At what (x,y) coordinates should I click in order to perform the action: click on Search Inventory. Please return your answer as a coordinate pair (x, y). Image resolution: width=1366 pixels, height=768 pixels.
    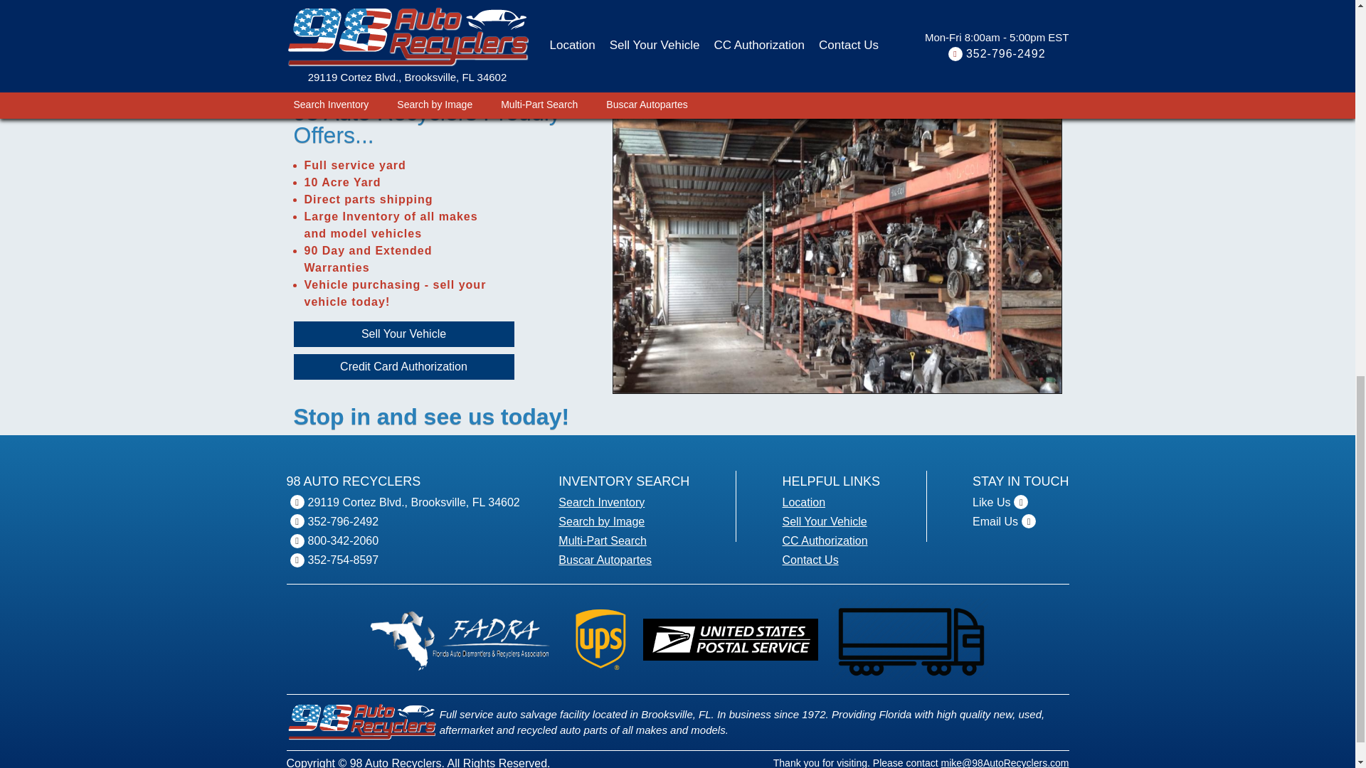
    Looking at the image, I should click on (602, 502).